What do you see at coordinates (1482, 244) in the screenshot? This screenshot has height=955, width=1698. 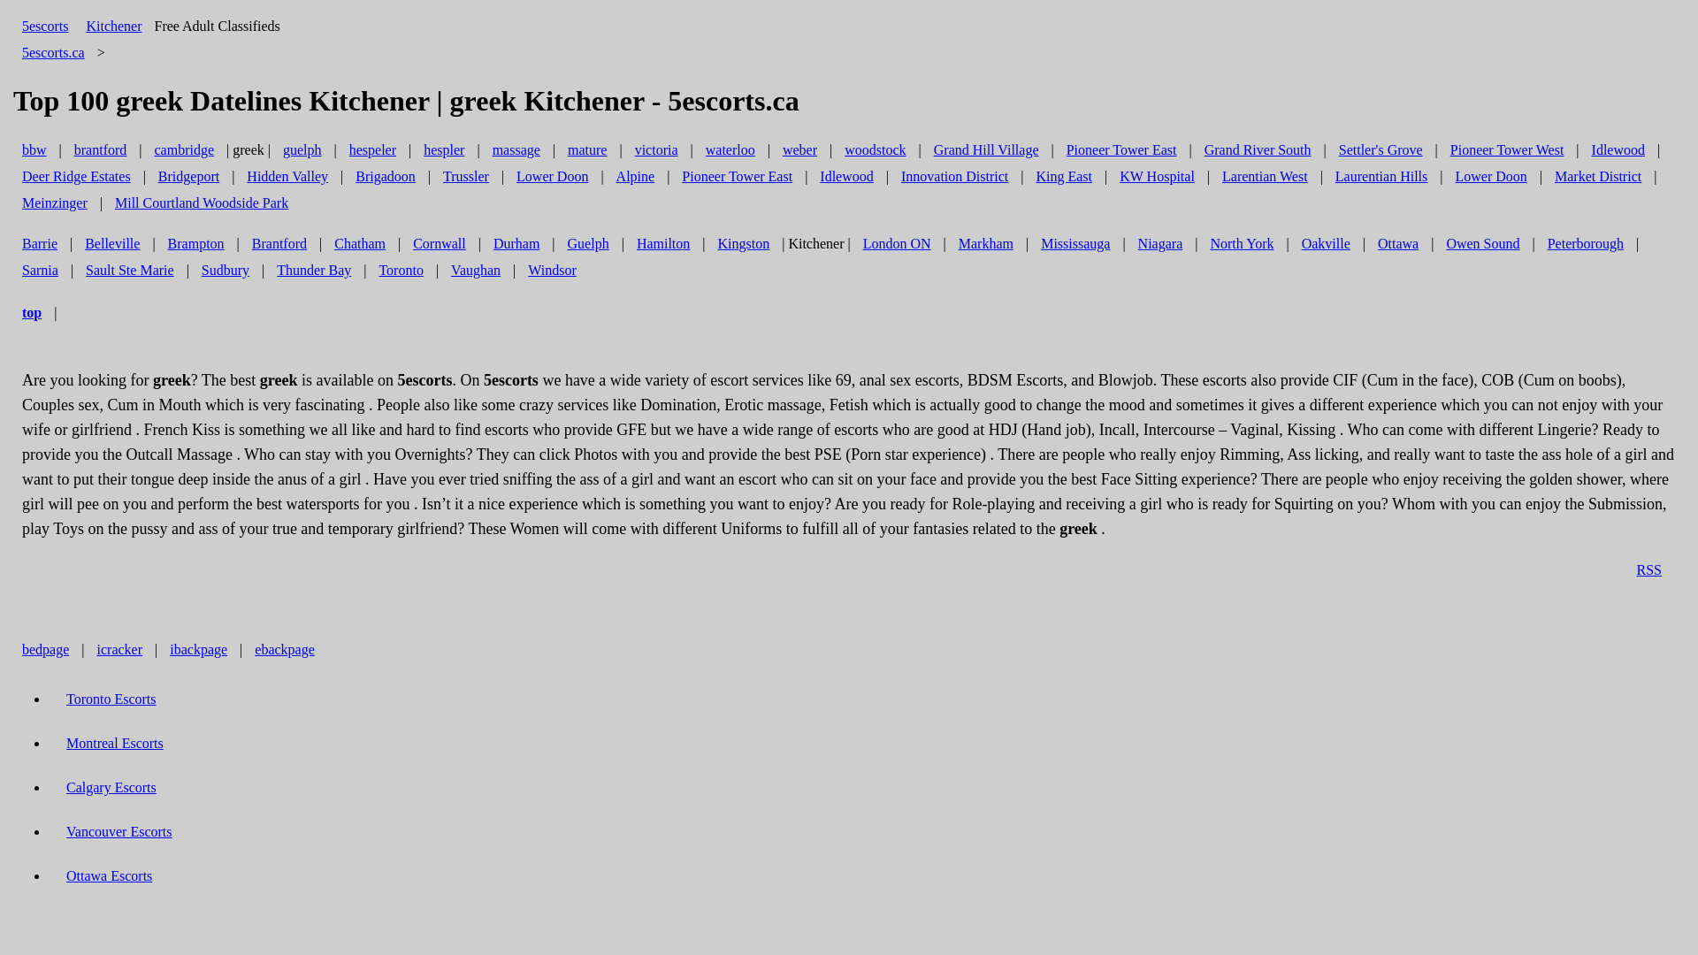 I see `Owen Sound` at bounding box center [1482, 244].